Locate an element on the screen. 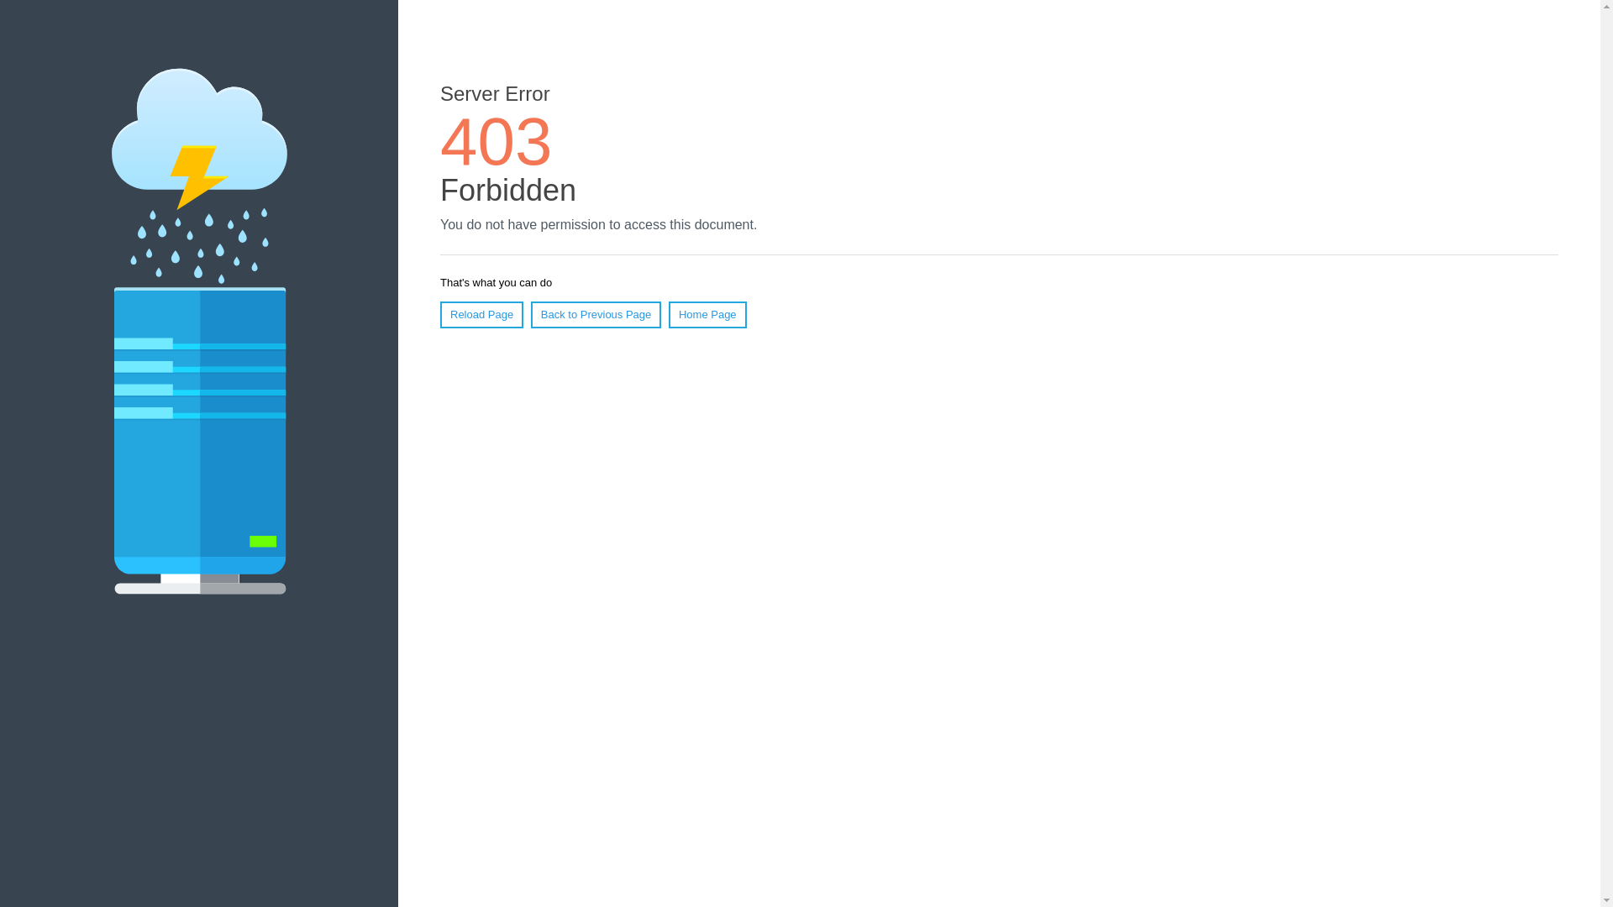 The image size is (1613, 907). Reload Page is located at coordinates (481, 314).